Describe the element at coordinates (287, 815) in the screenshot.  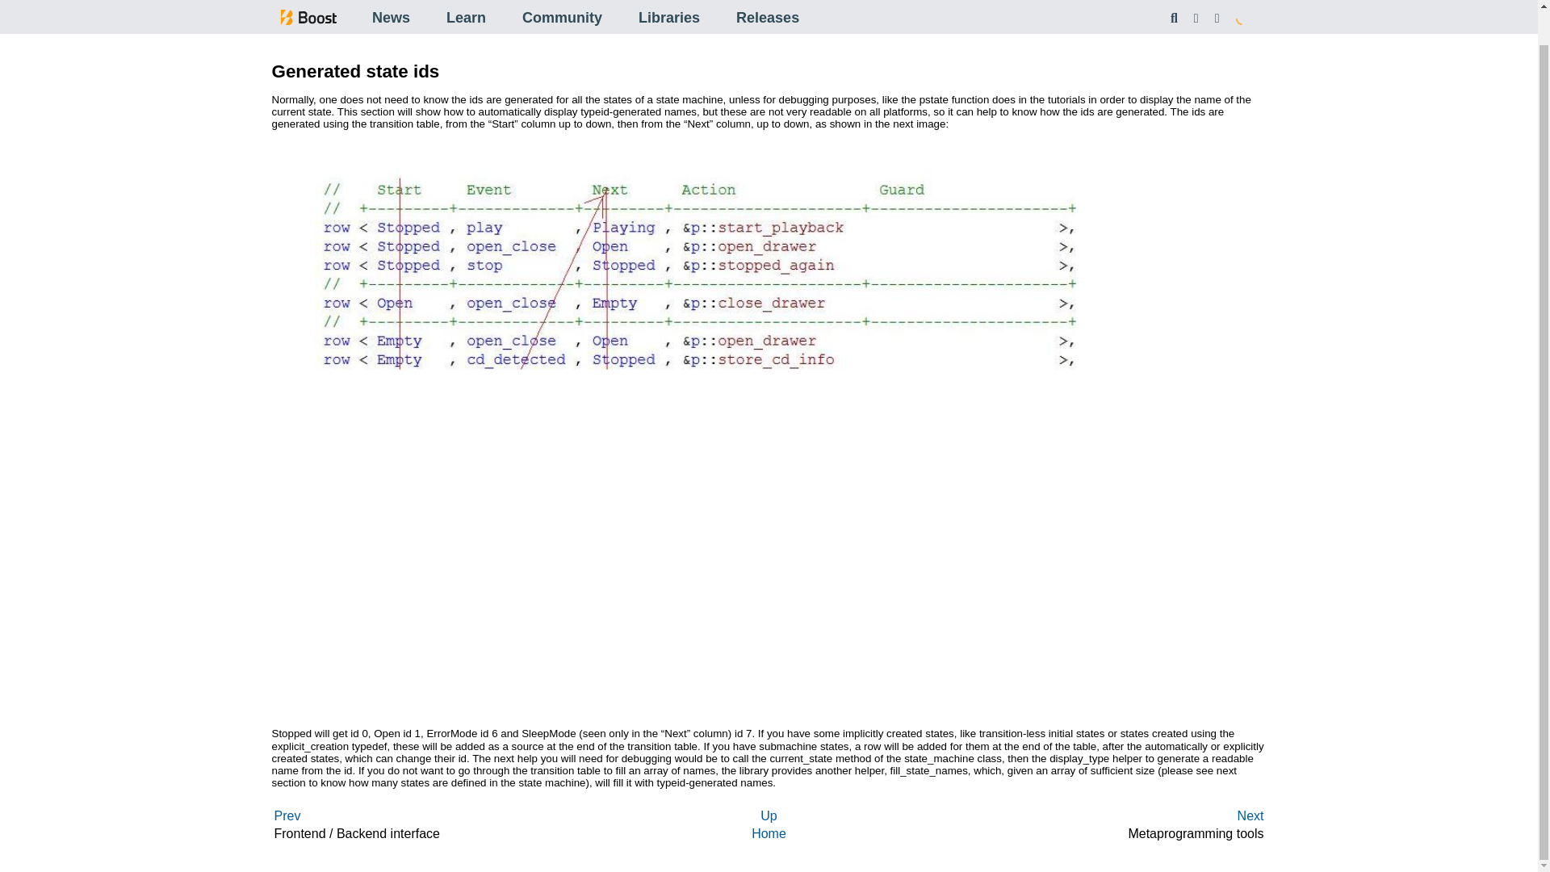
I see `Prev` at that location.